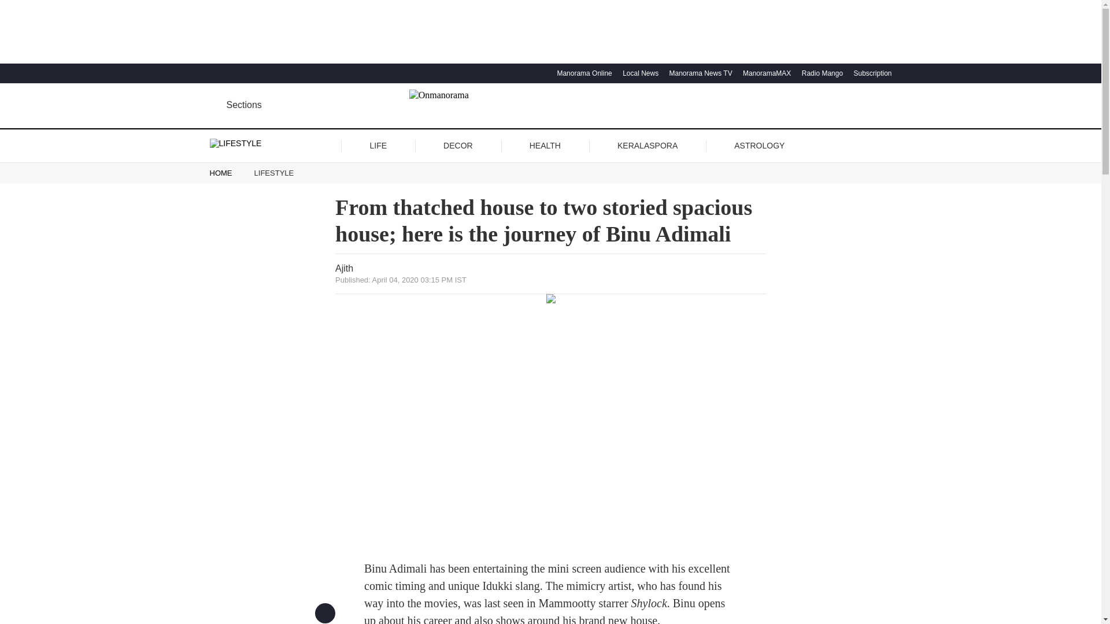 The height and width of the screenshot is (624, 1110). Describe the element at coordinates (647, 146) in the screenshot. I see `KERALASPORA` at that location.